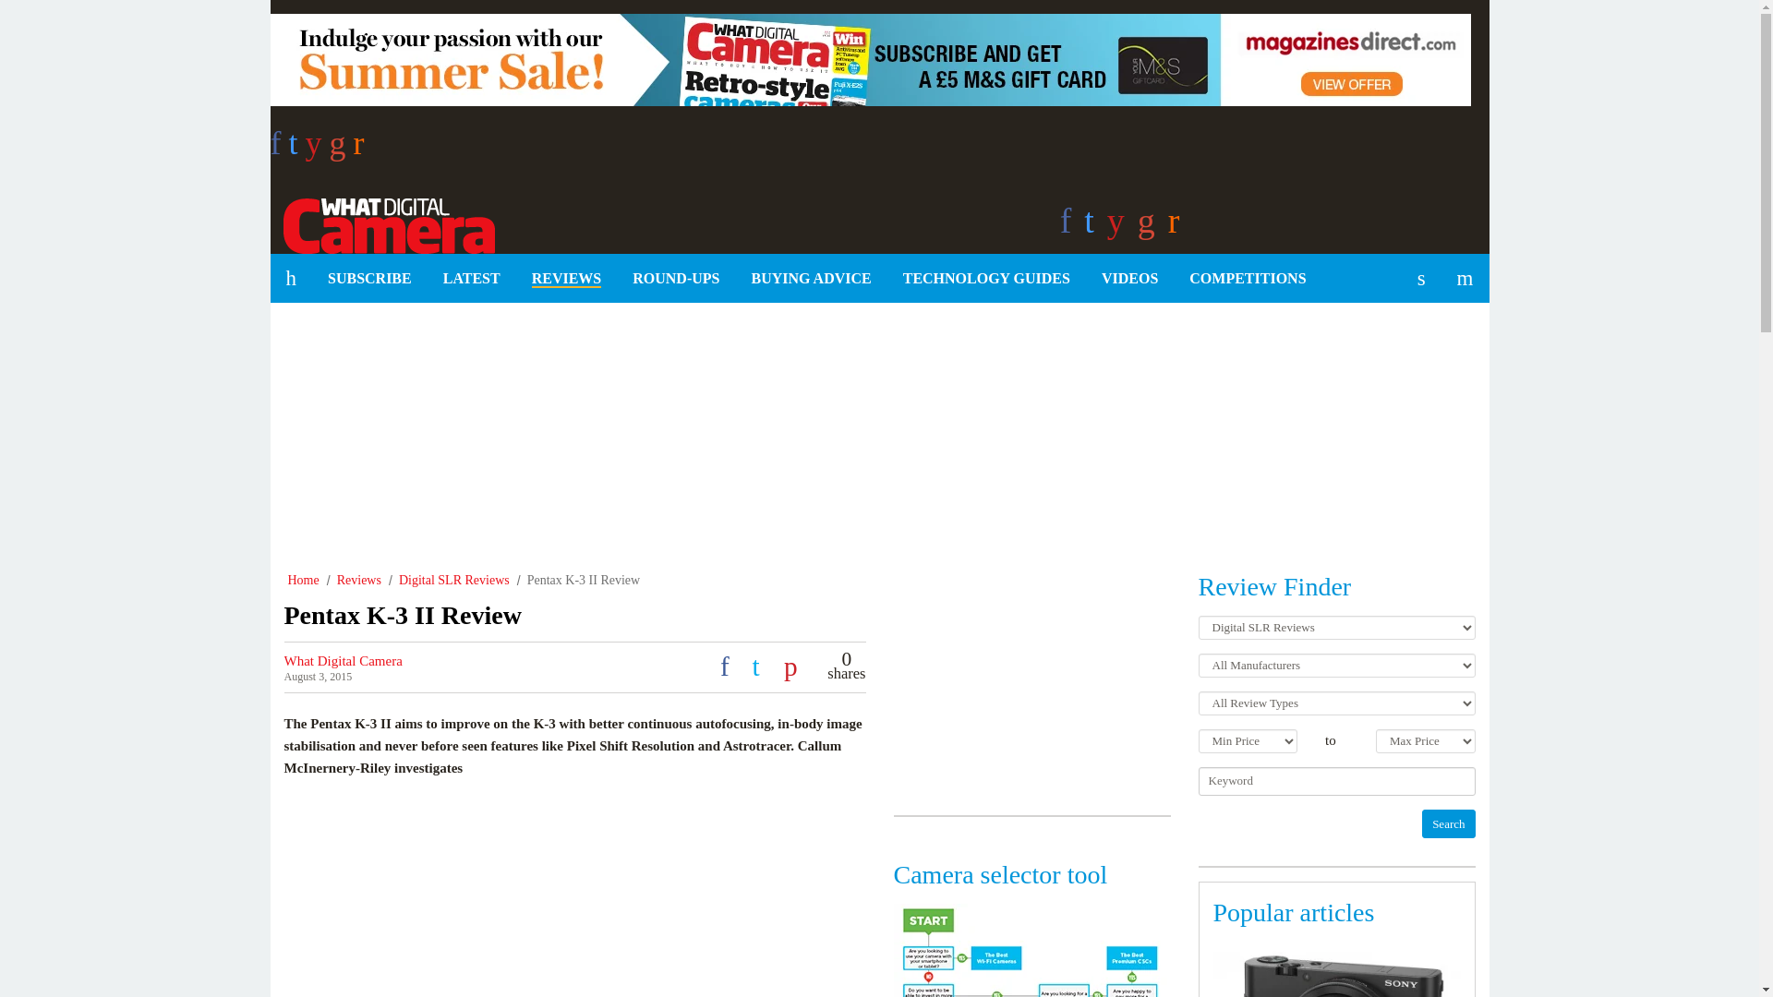  What do you see at coordinates (343, 661) in the screenshot?
I see `What Digital Camera's Profile` at bounding box center [343, 661].